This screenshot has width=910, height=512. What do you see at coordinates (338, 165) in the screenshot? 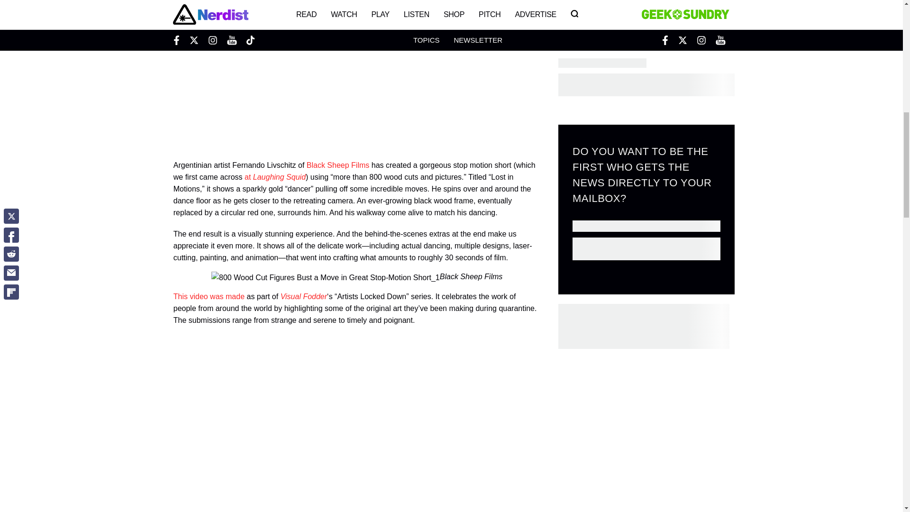
I see `Black Sheep Films` at bounding box center [338, 165].